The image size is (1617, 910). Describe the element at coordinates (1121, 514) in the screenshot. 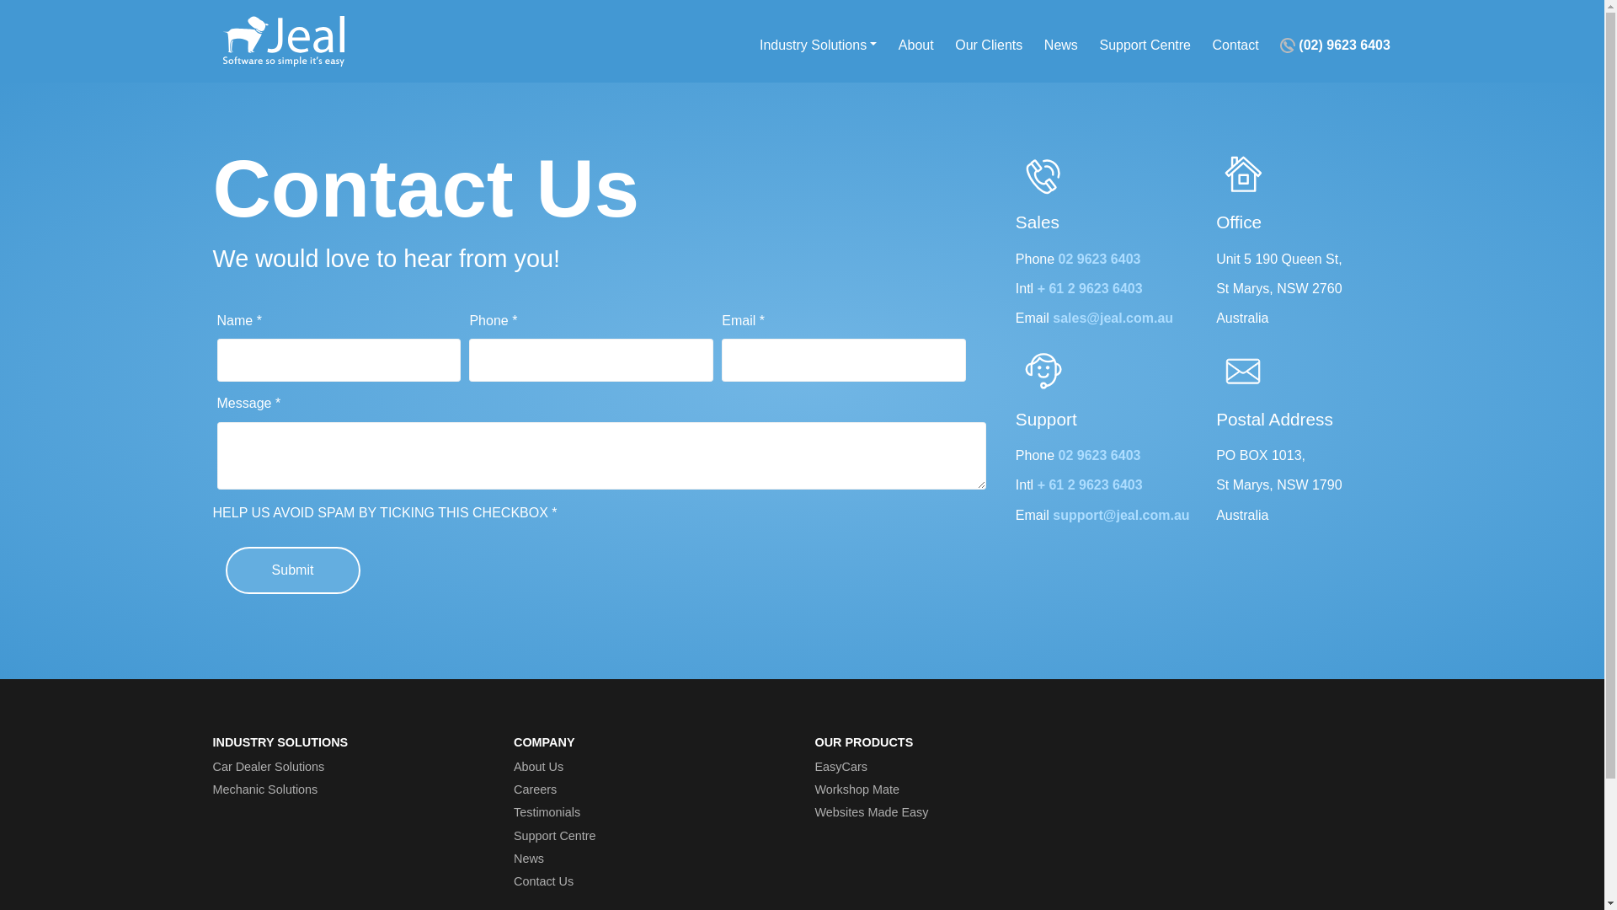

I see `support@jeal.com.au` at that location.